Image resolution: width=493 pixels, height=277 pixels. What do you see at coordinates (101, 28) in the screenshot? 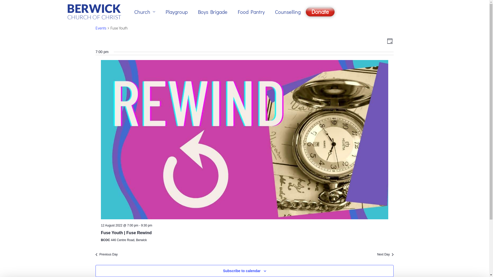
I see `Events` at bounding box center [101, 28].